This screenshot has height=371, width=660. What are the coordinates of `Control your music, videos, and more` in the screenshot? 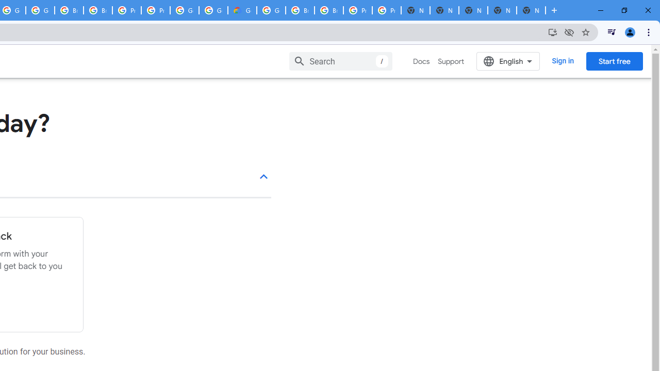 It's located at (612, 32).